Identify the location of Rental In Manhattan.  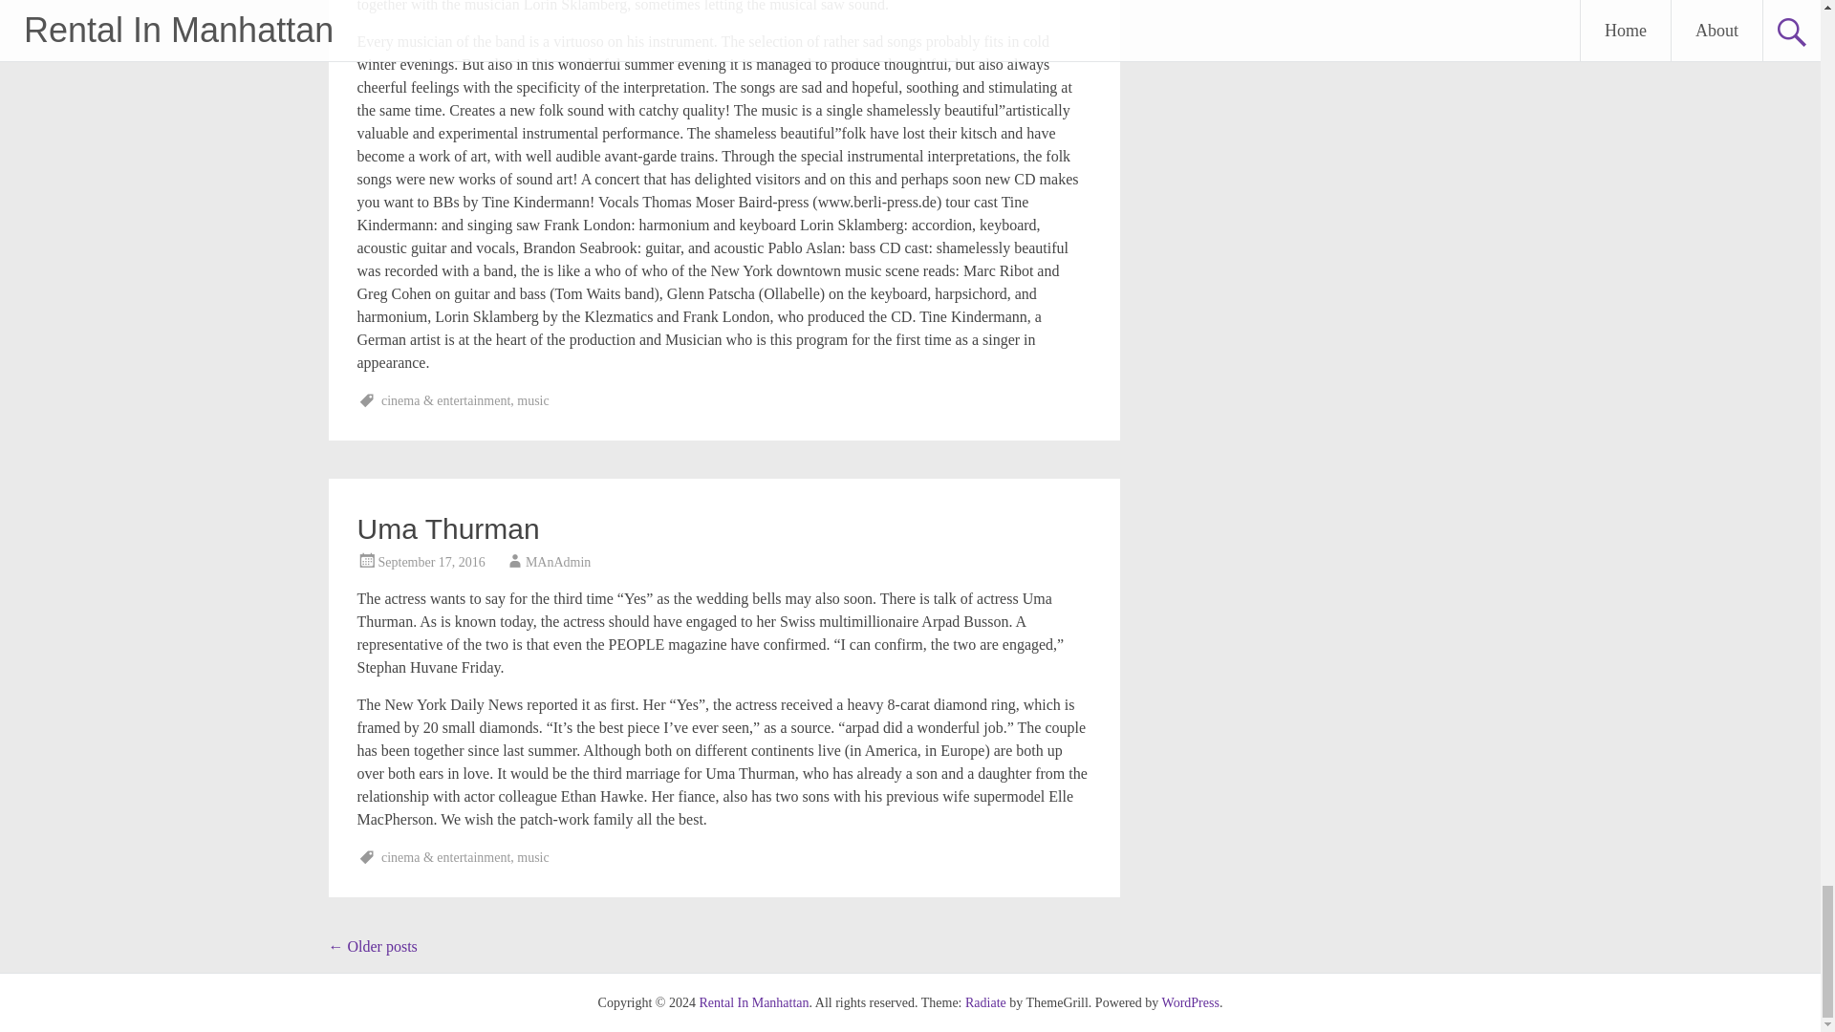
(753, 1003).